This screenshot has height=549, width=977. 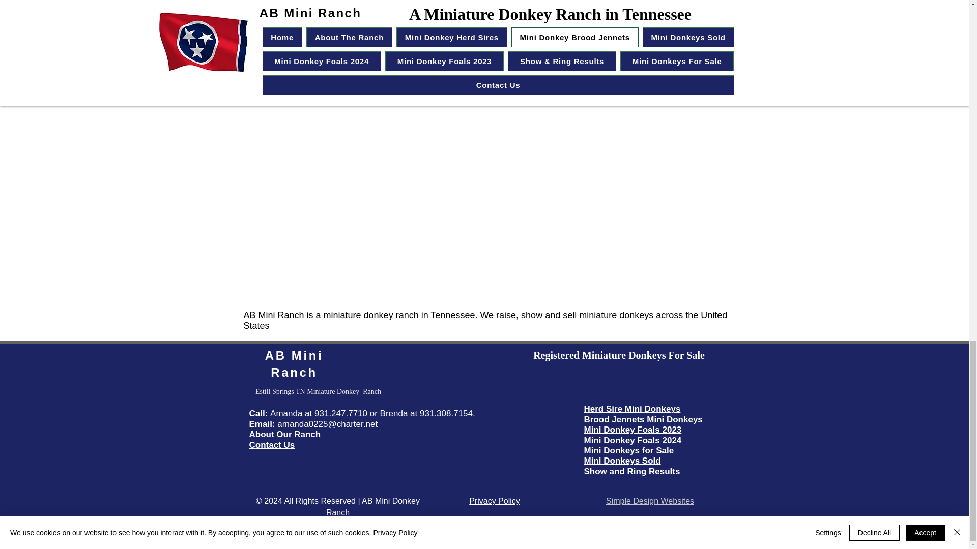 What do you see at coordinates (341, 413) in the screenshot?
I see `931.247.7710` at bounding box center [341, 413].